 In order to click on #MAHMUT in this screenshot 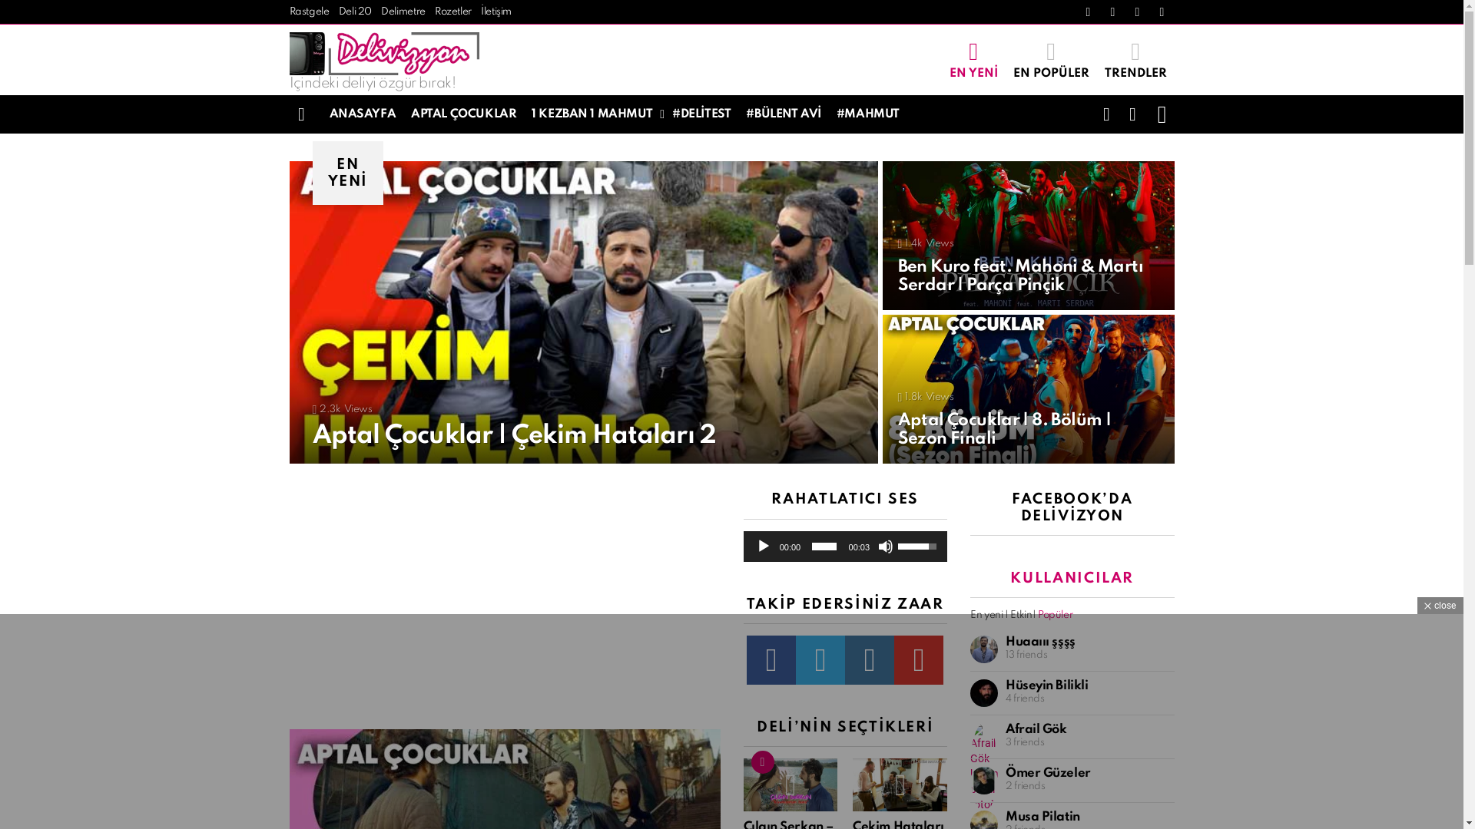, I will do `click(868, 114)`.